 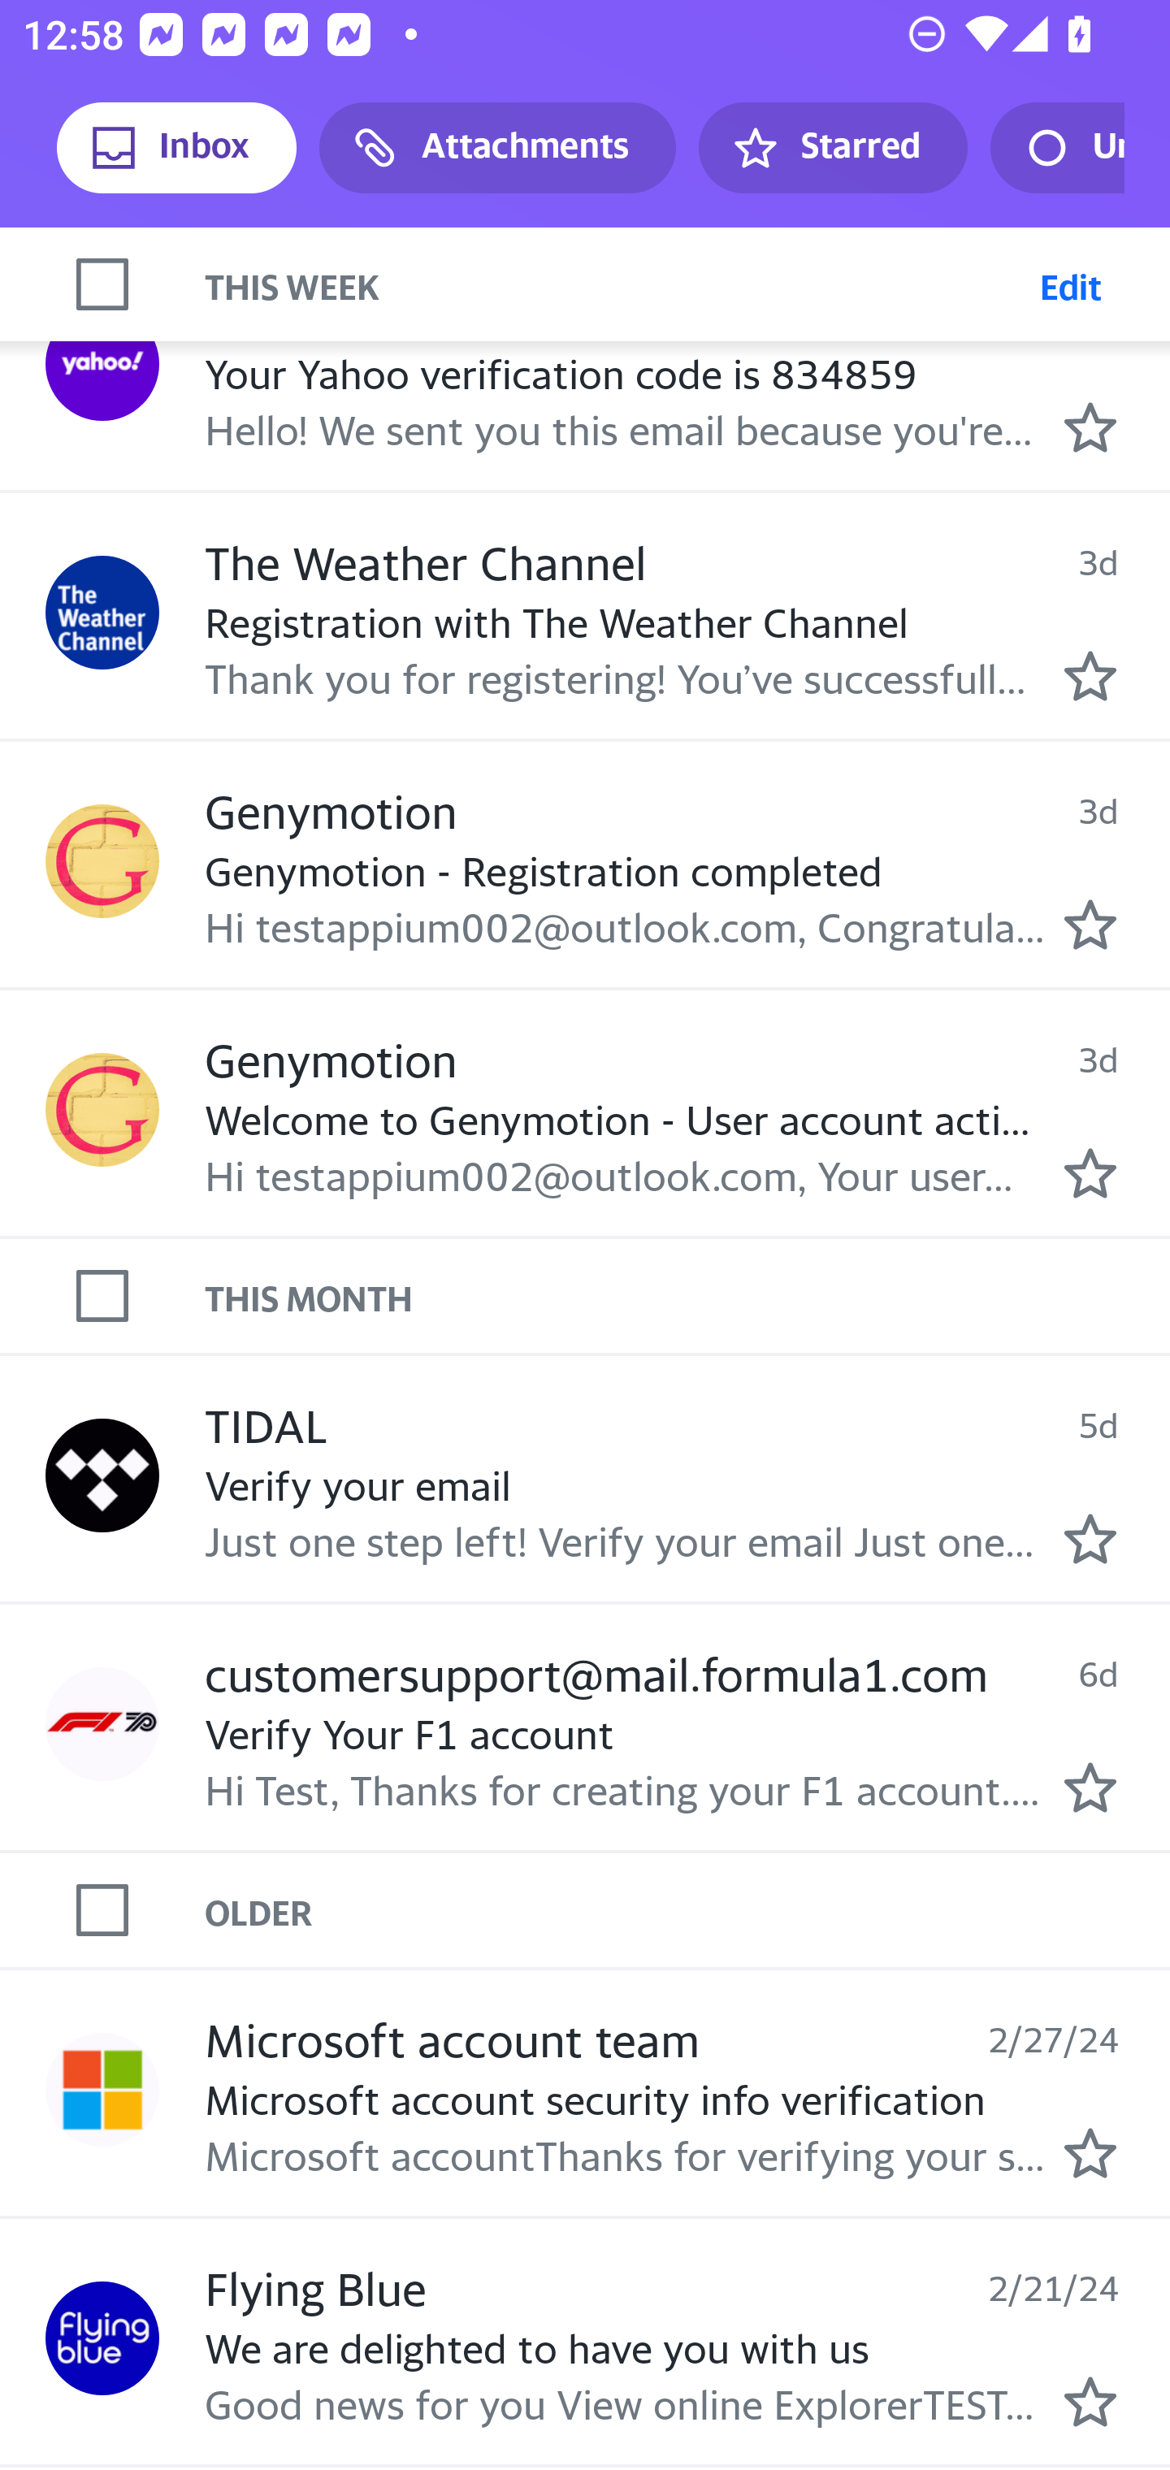 What do you see at coordinates (102, 1474) in the screenshot?
I see `Profile
TIDAL` at bounding box center [102, 1474].